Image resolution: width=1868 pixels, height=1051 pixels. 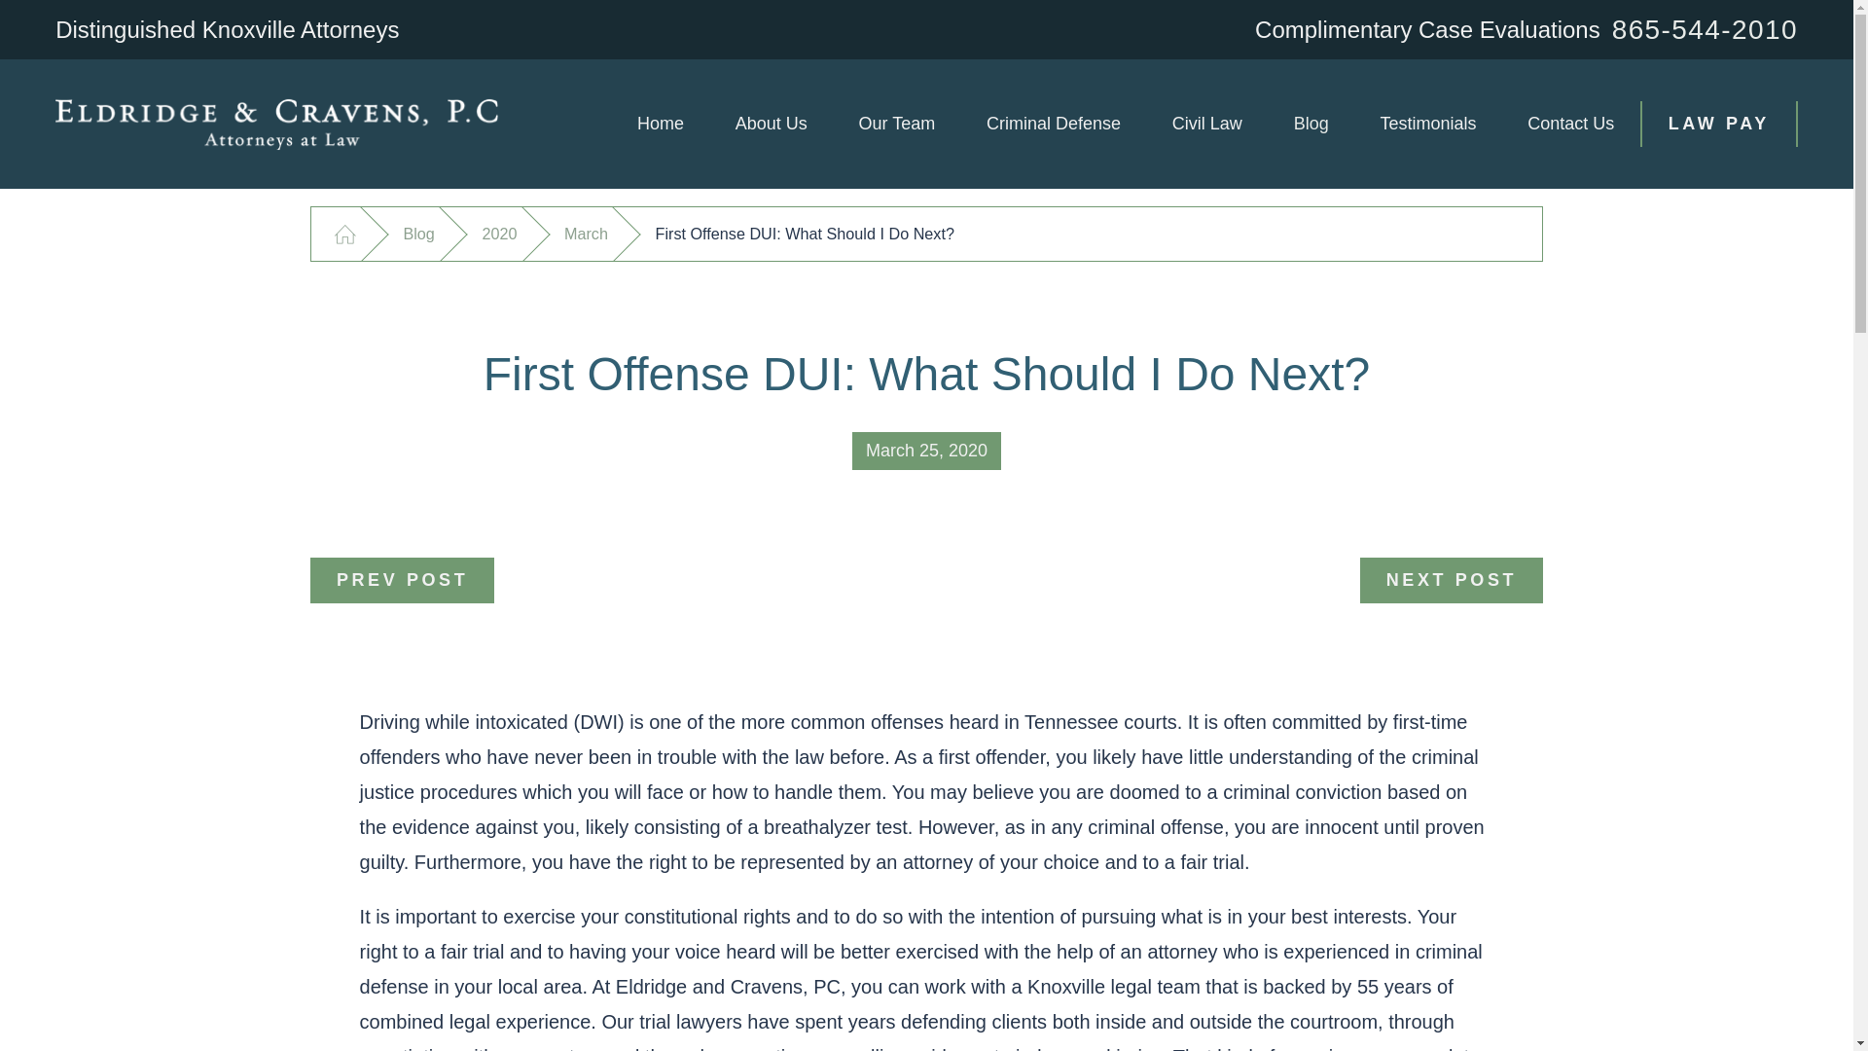 I want to click on PREV POST, so click(x=402, y=580).